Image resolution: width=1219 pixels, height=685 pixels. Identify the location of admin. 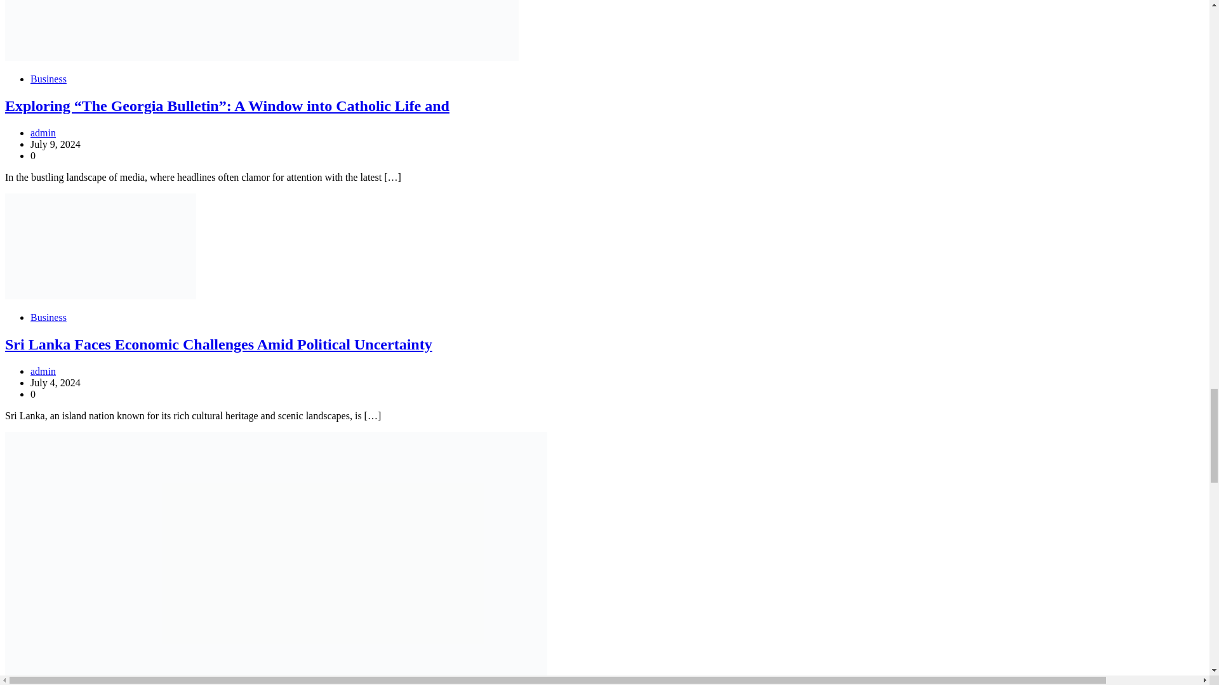
(43, 133).